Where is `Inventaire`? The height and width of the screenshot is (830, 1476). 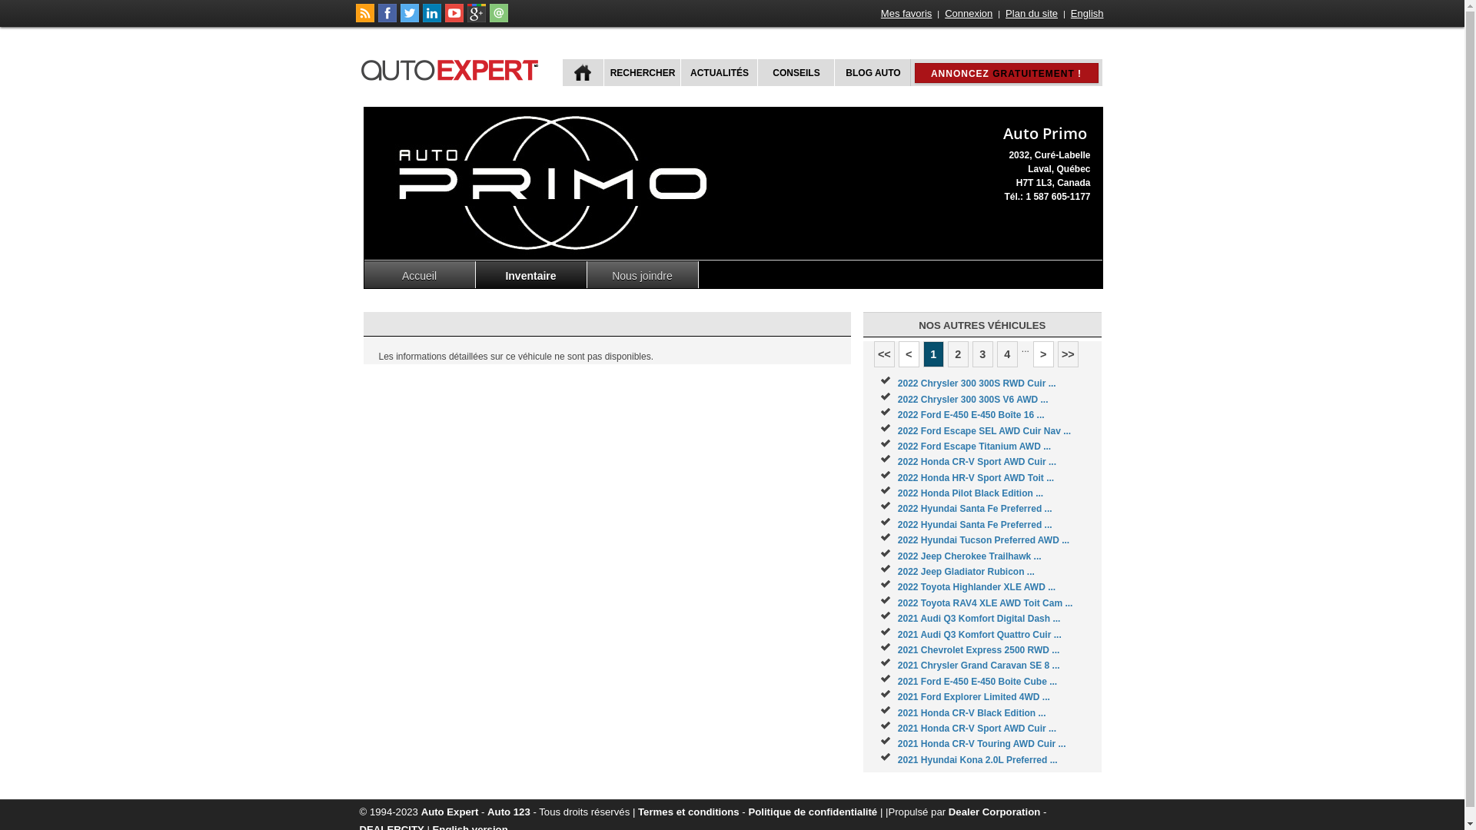
Inventaire is located at coordinates (530, 275).